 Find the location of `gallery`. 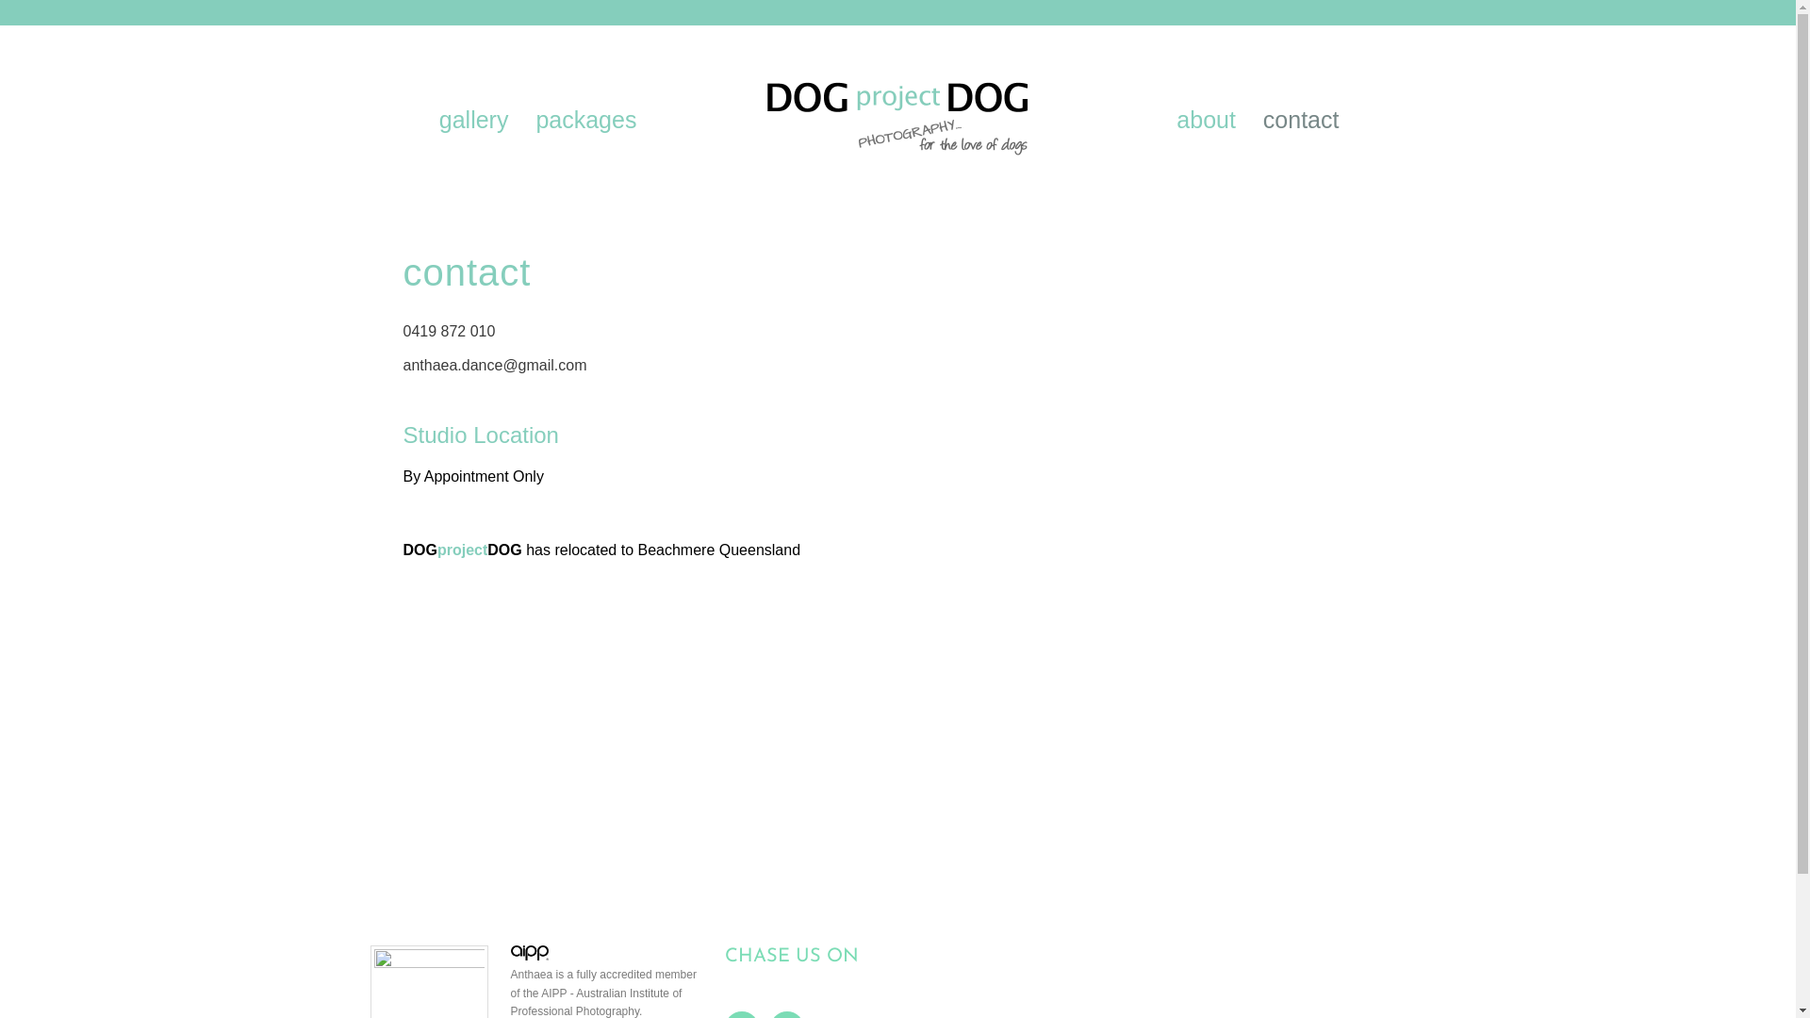

gallery is located at coordinates (474, 119).